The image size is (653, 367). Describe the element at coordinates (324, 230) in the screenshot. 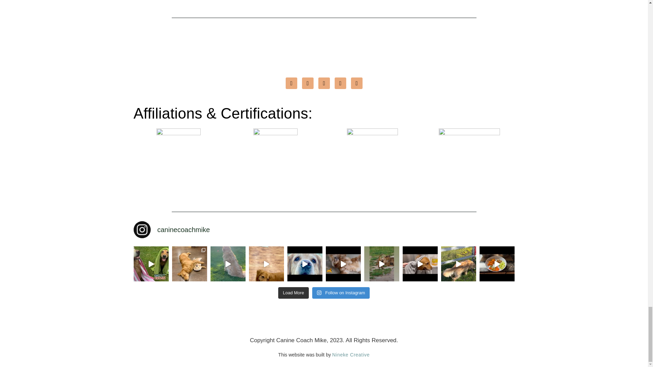

I see `caninecoachmike` at that location.